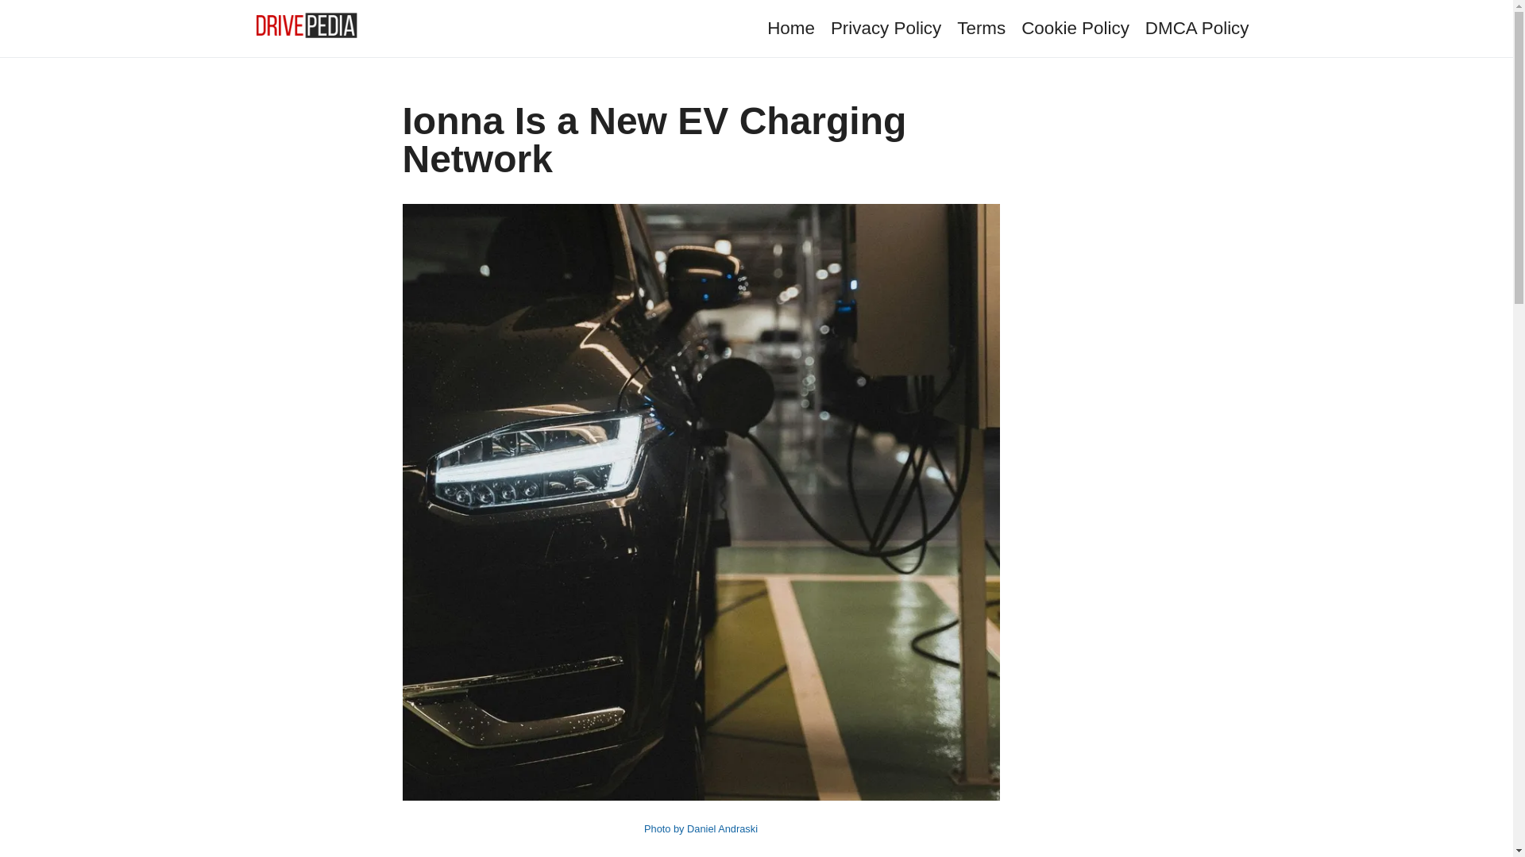 This screenshot has height=857, width=1525. What do you see at coordinates (1196, 27) in the screenshot?
I see `DMCA Policy` at bounding box center [1196, 27].